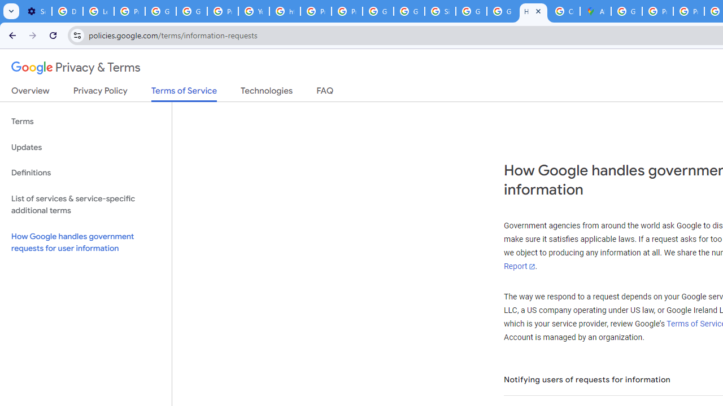 The image size is (723, 406). What do you see at coordinates (657, 11) in the screenshot?
I see `Privacy Help Center - Policies Help` at bounding box center [657, 11].